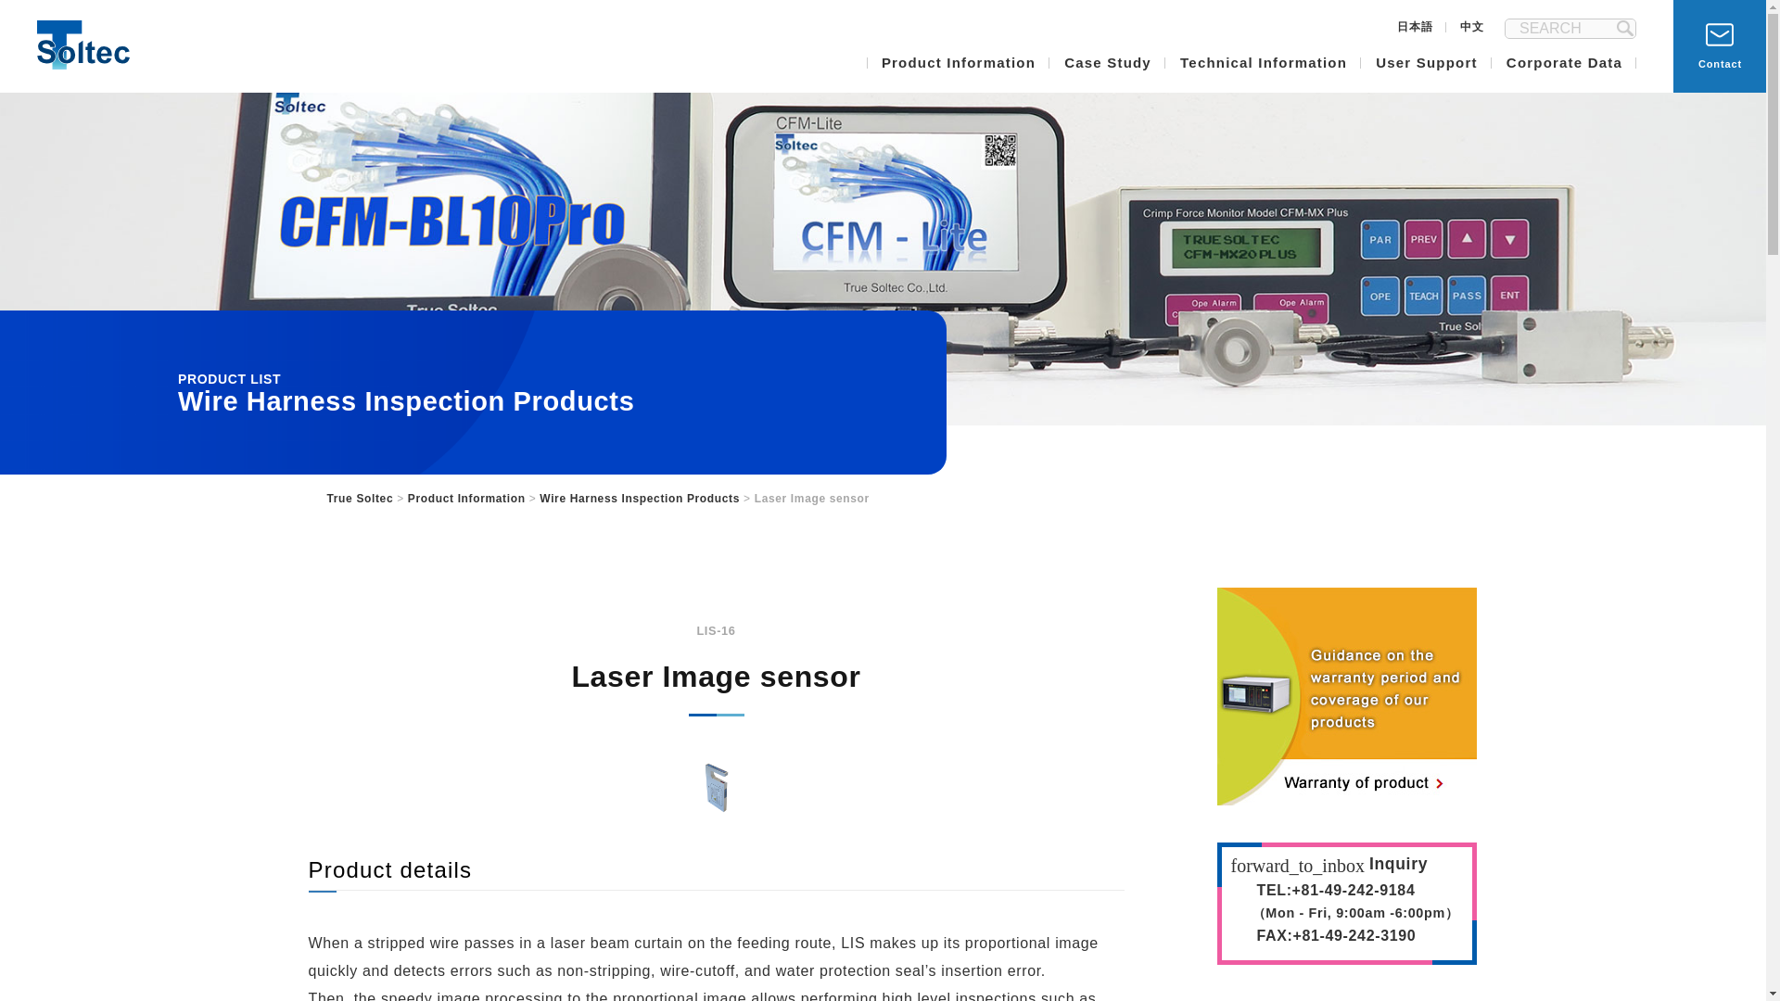  I want to click on Go to Product Information., so click(465, 499).